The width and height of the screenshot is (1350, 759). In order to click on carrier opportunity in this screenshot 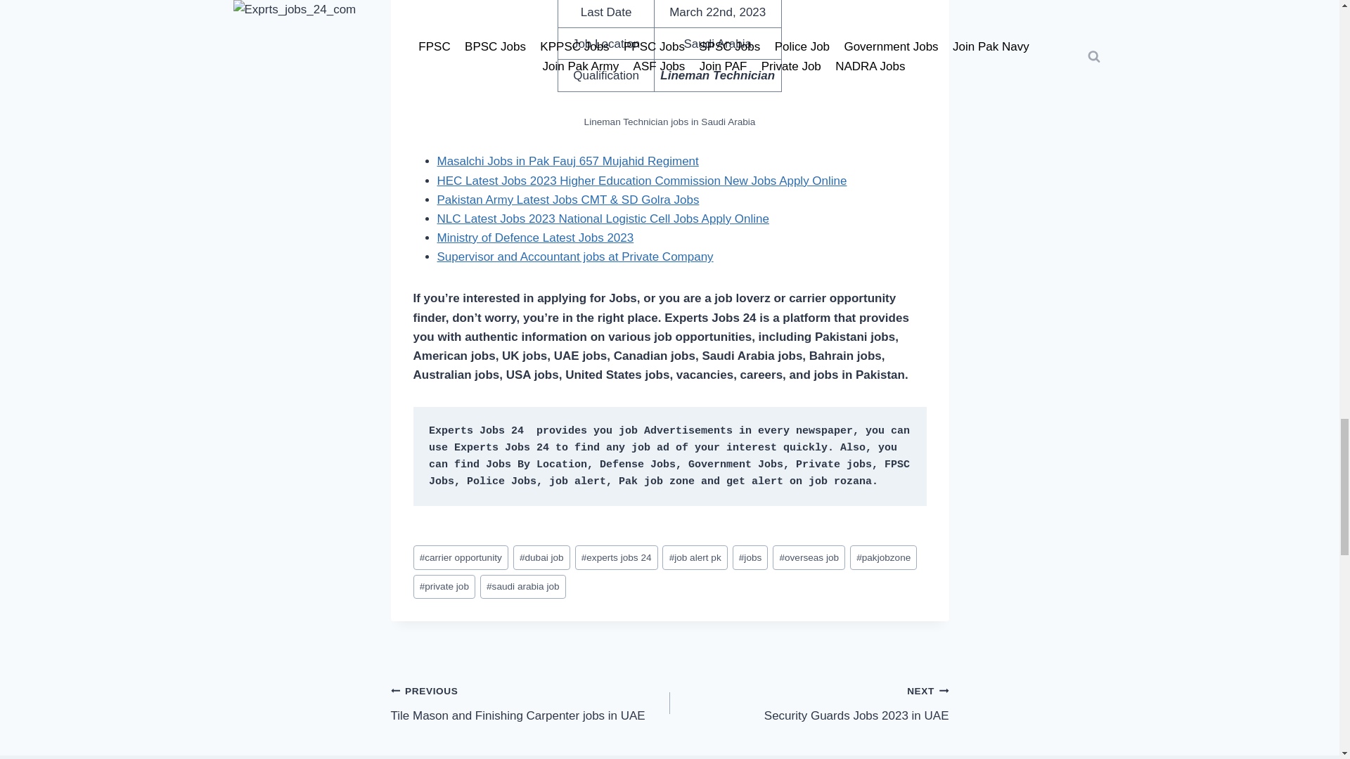, I will do `click(461, 558)`.